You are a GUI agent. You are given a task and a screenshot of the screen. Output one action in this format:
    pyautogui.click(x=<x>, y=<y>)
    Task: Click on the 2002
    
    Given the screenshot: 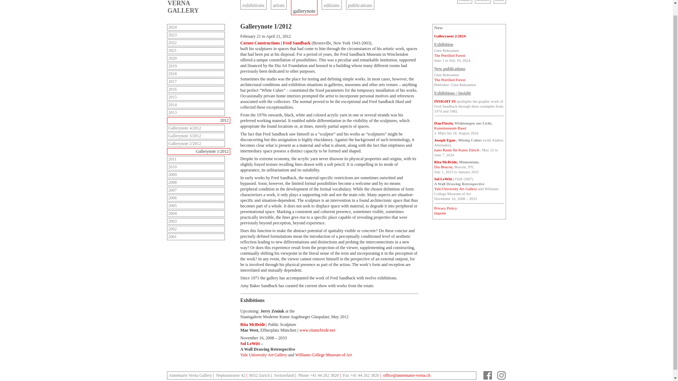 What is the action you would take?
    pyautogui.click(x=196, y=229)
    